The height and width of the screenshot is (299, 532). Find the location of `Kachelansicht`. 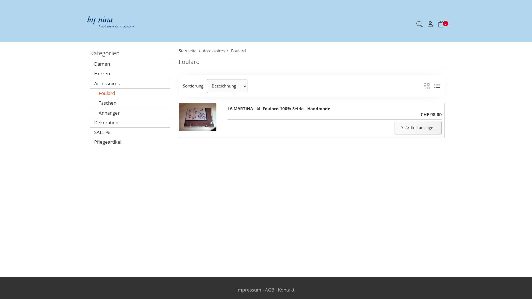

Kachelansicht is located at coordinates (427, 86).